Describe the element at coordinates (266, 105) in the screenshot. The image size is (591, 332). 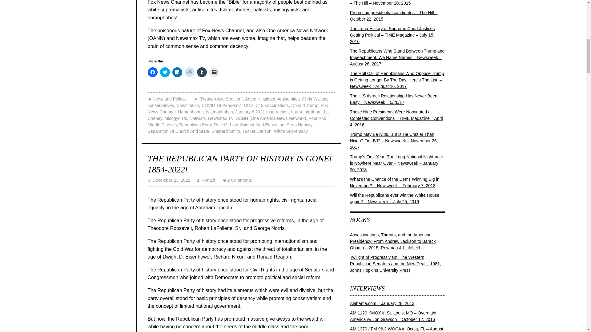
I see `COVID 19 Vaccinations` at that location.